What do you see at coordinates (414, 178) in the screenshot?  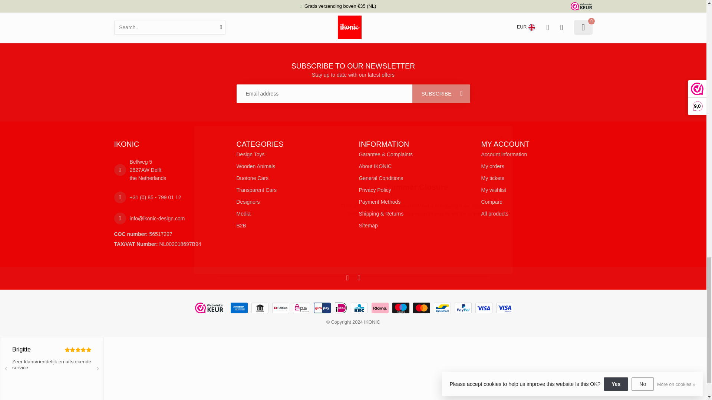 I see `General Conditions` at bounding box center [414, 178].